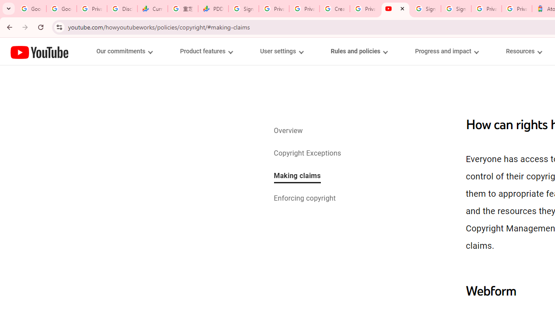 The image size is (555, 312). What do you see at coordinates (244, 9) in the screenshot?
I see `Sign in - Google Accounts` at bounding box center [244, 9].